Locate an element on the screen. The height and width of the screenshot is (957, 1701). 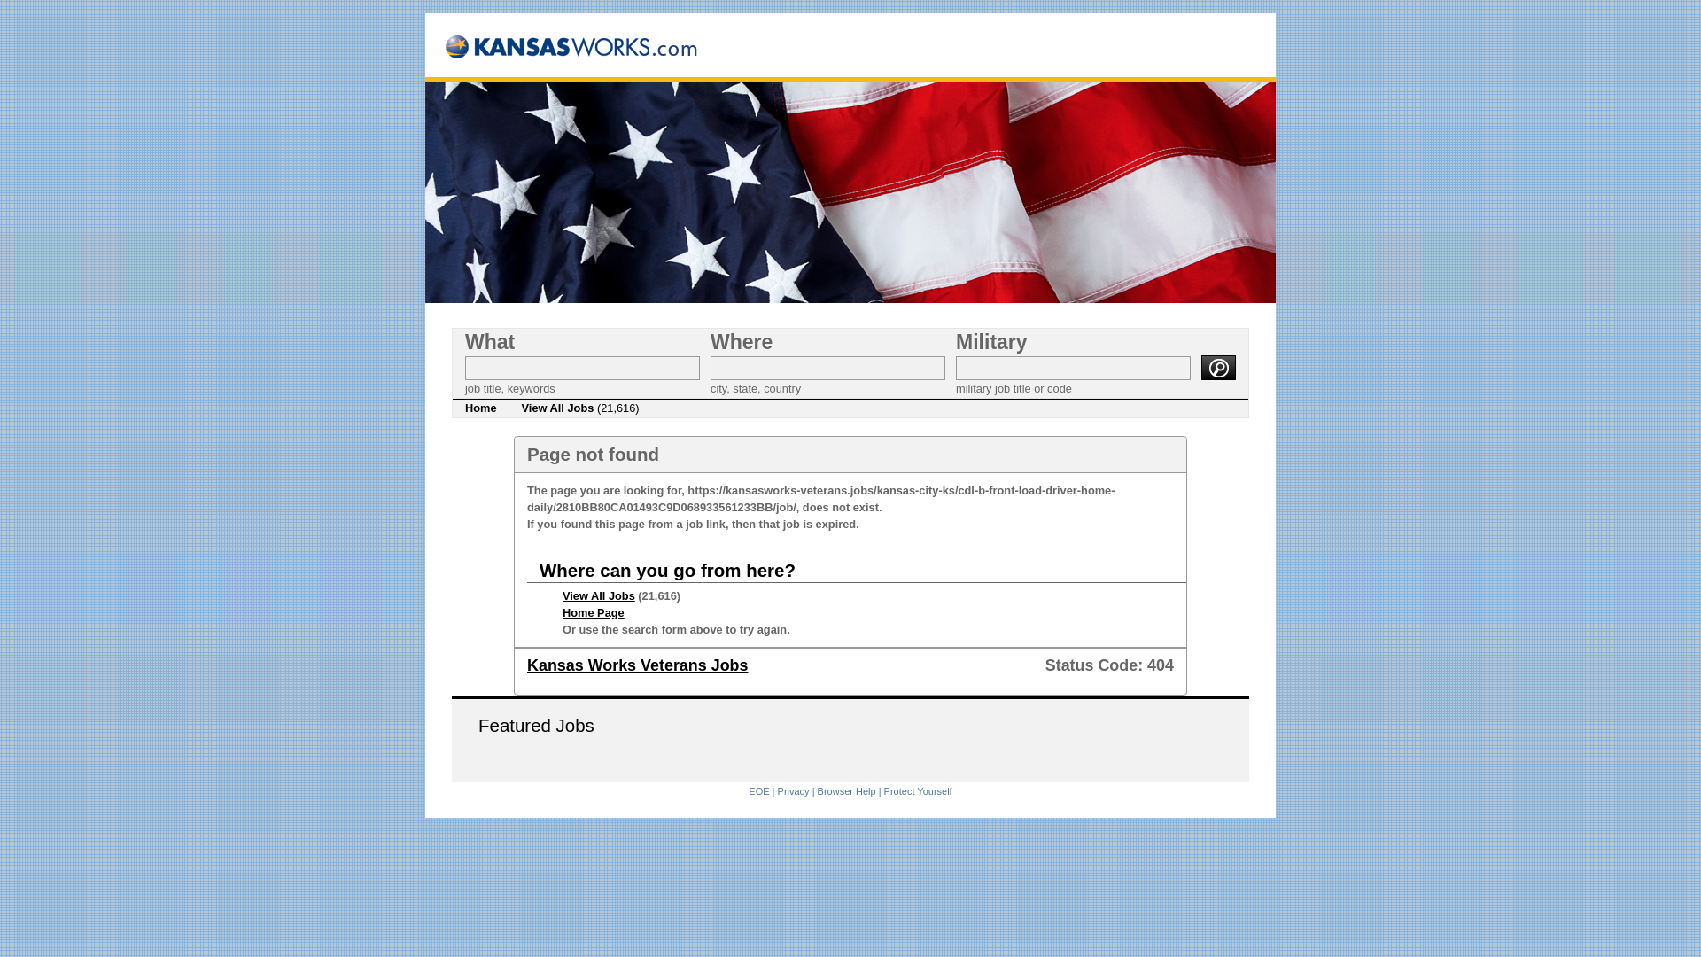
Home Page is located at coordinates (594, 611).